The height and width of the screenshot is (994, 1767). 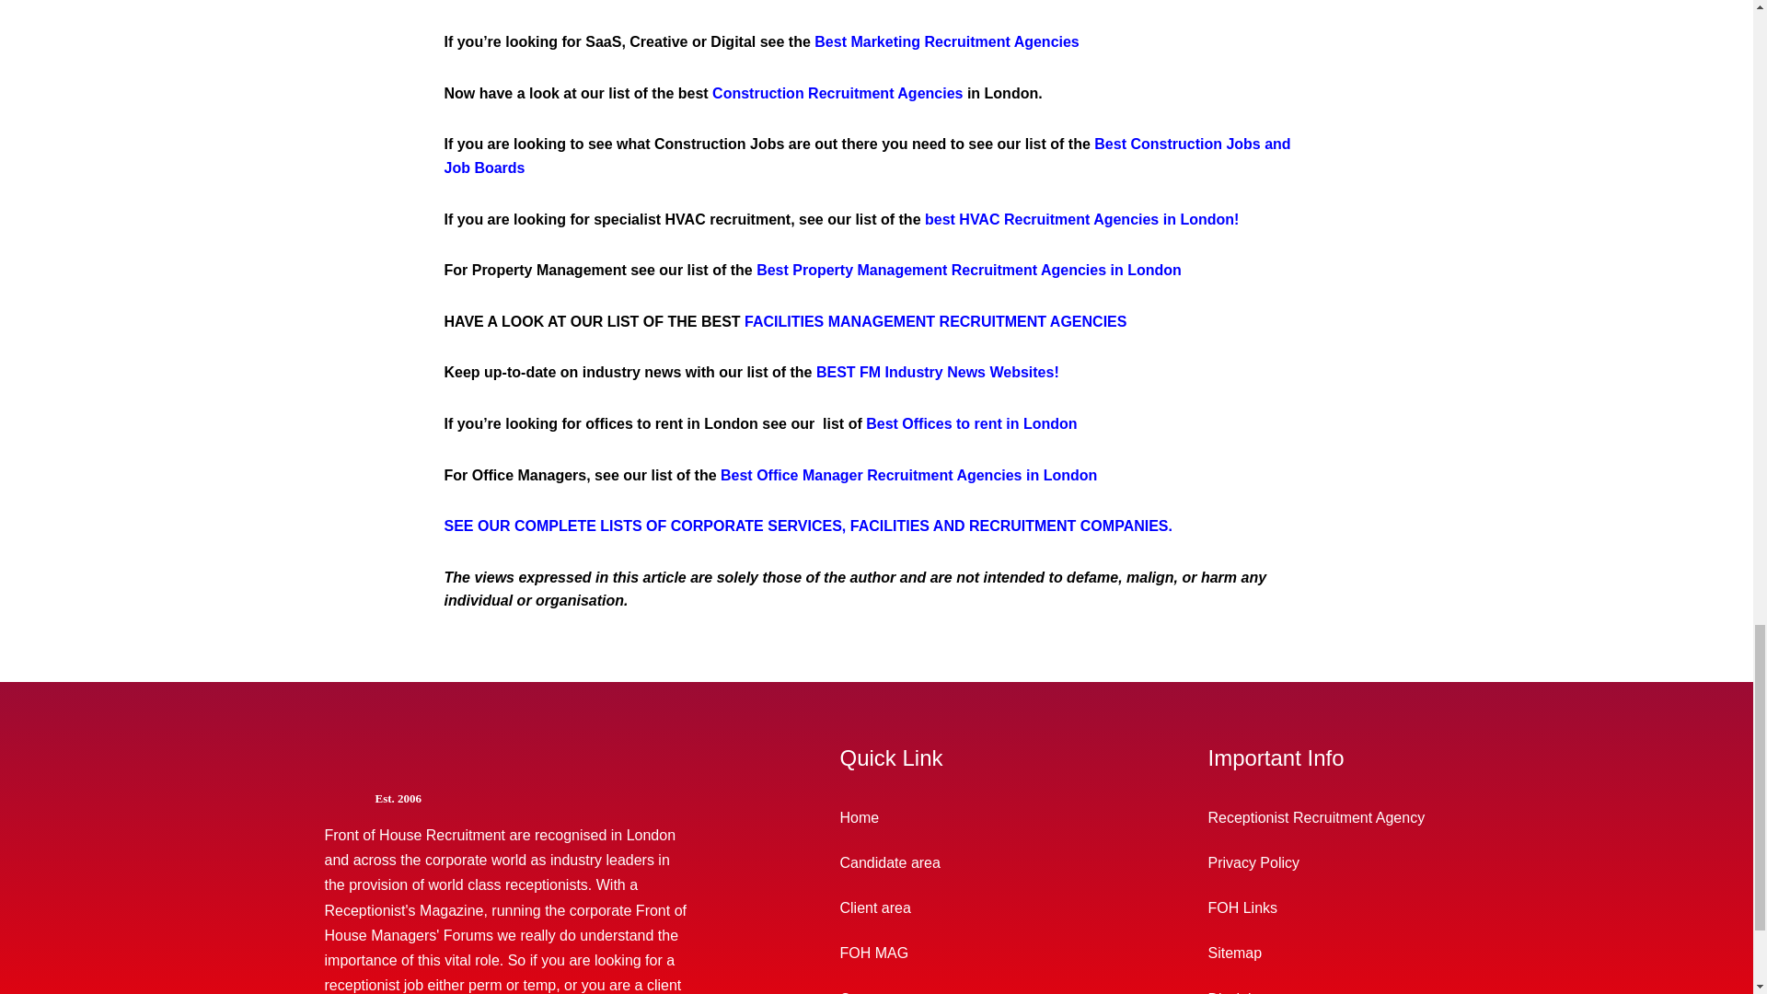 I want to click on Best Construction Jobs and Job Boards, so click(x=866, y=156).